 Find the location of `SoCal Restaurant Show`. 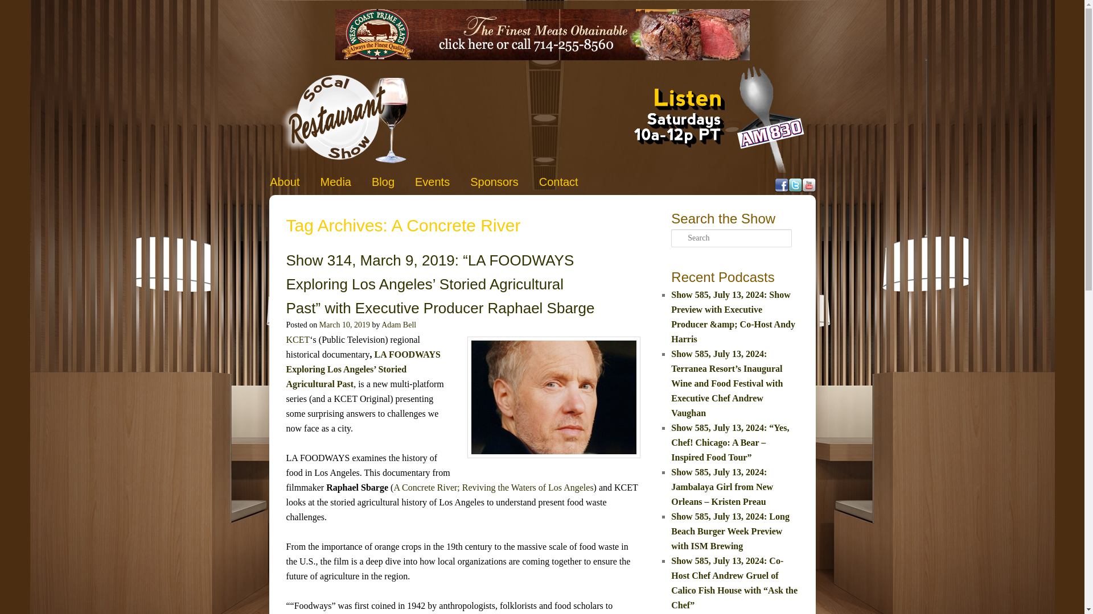

SoCal Restaurant Show is located at coordinates (344, 118).